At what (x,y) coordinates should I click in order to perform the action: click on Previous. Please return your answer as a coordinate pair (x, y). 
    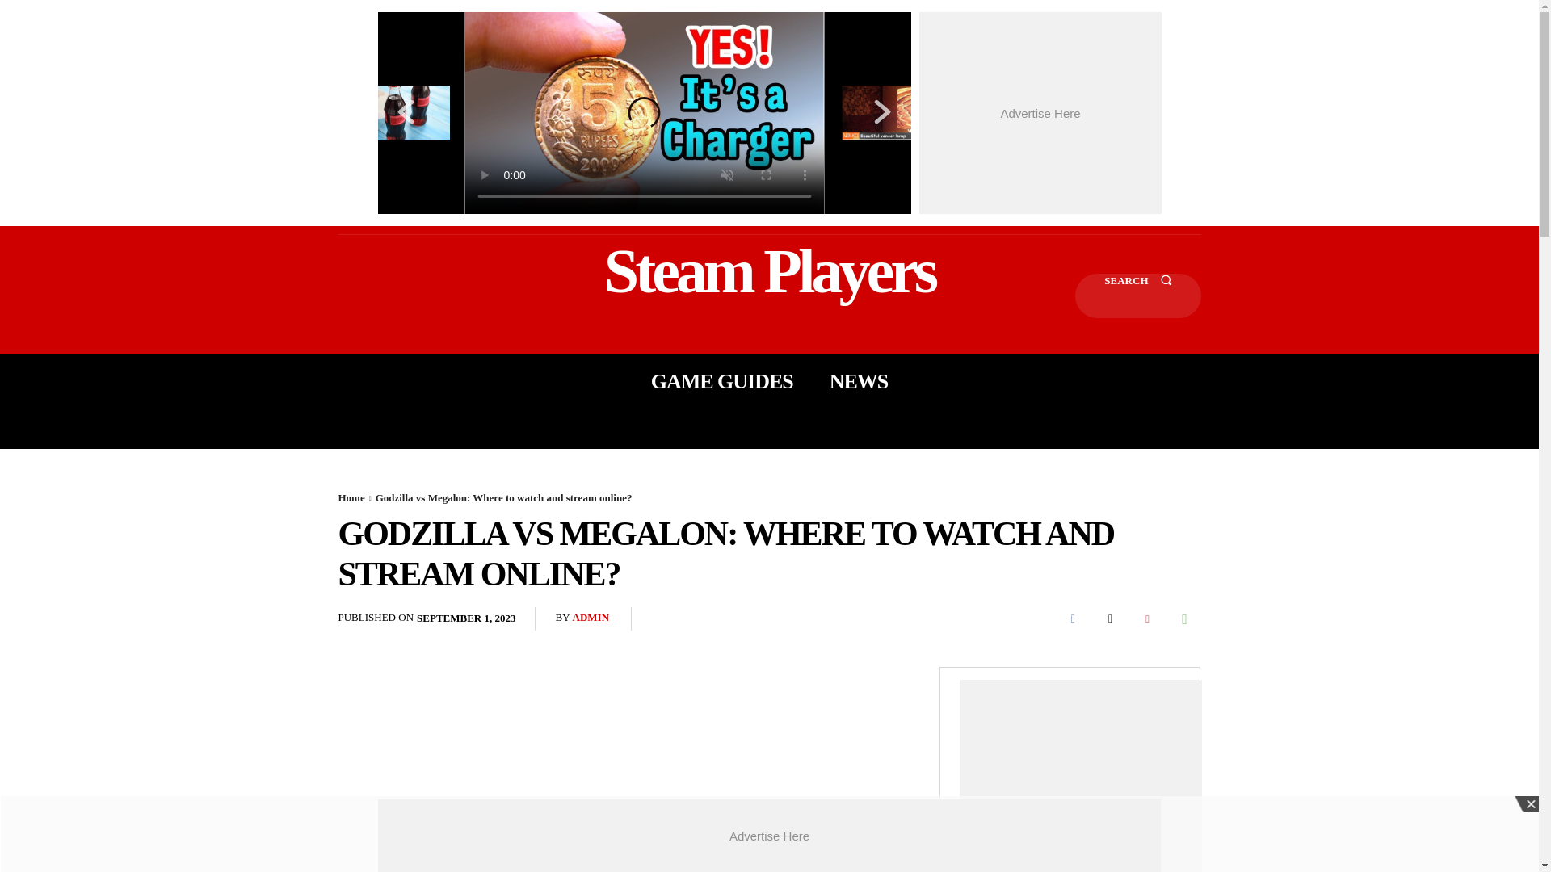
    Looking at the image, I should click on (406, 112).